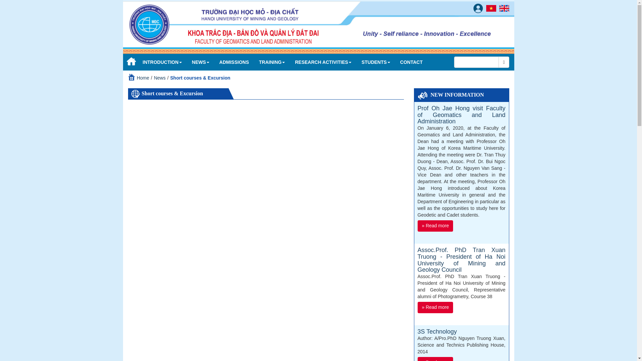  Describe the element at coordinates (162, 62) in the screenshot. I see `introduction` at that location.